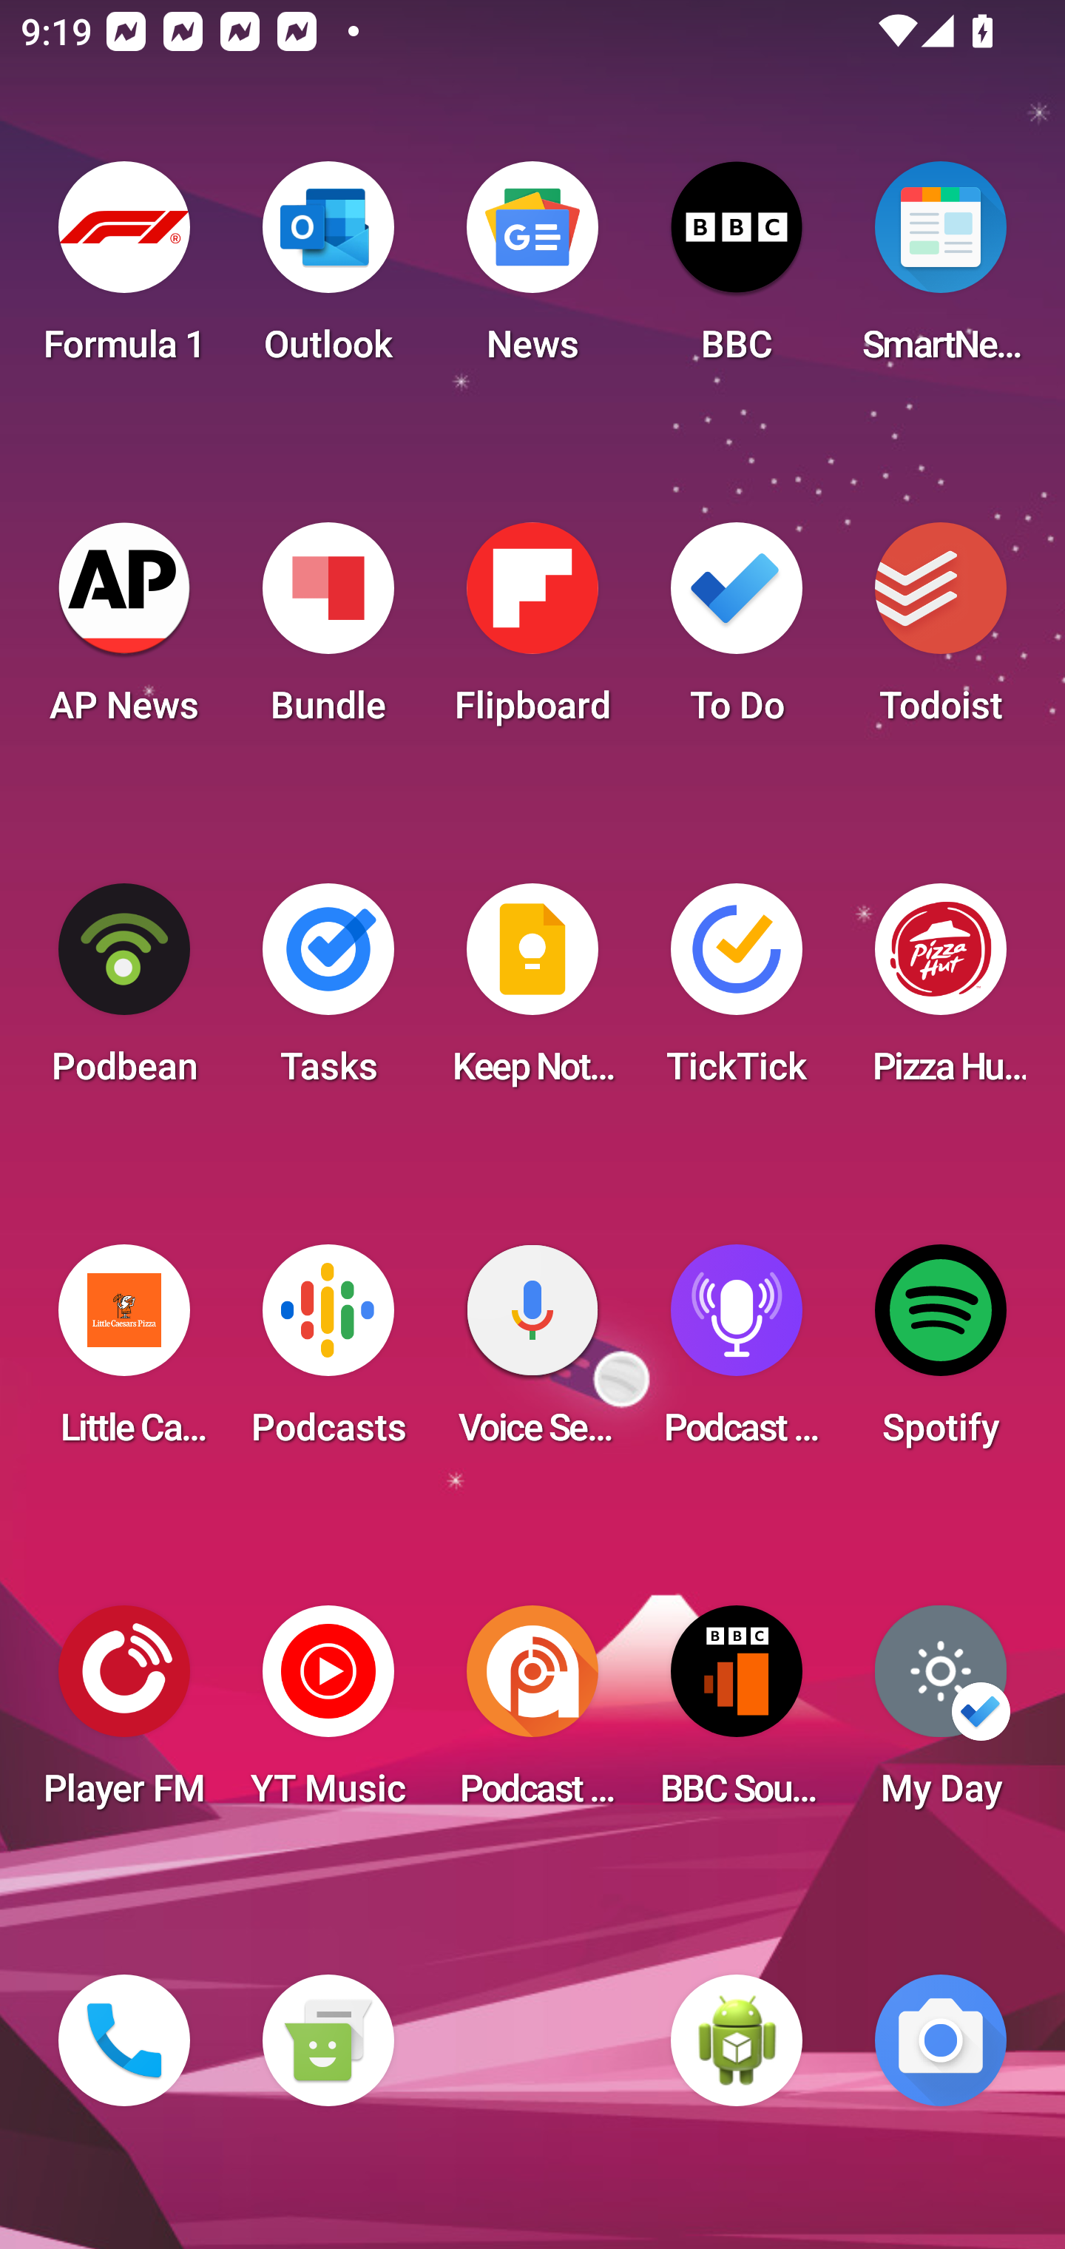  What do you see at coordinates (941, 632) in the screenshot?
I see `Todoist` at bounding box center [941, 632].